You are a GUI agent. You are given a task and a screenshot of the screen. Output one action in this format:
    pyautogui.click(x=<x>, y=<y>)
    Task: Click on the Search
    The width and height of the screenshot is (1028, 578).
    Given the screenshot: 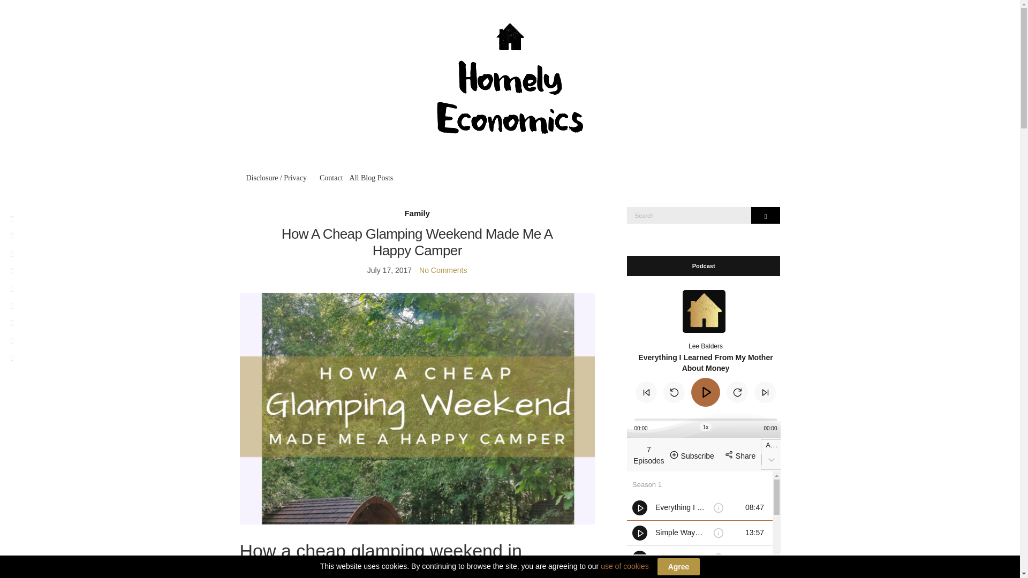 What is the action you would take?
    pyautogui.click(x=766, y=215)
    